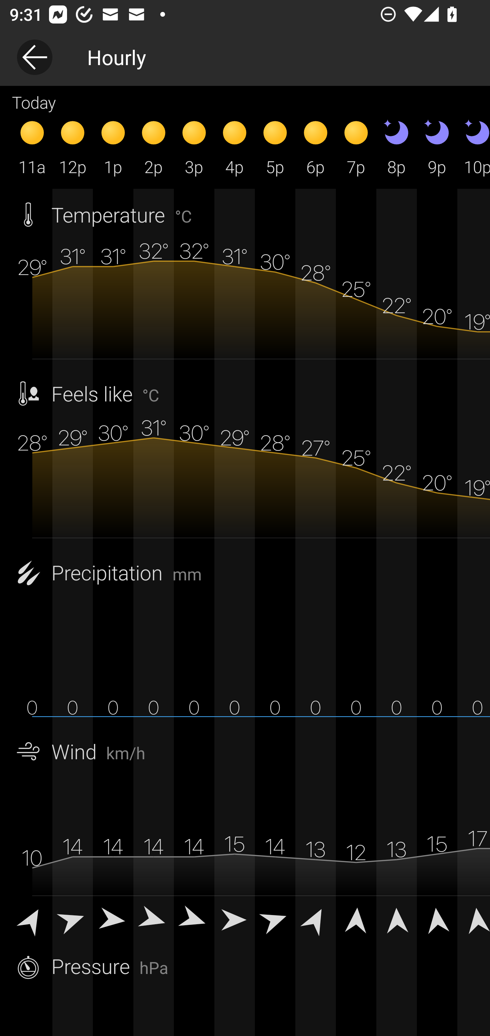 The image size is (490, 1036). I want to click on 6p, so click(315, 147).